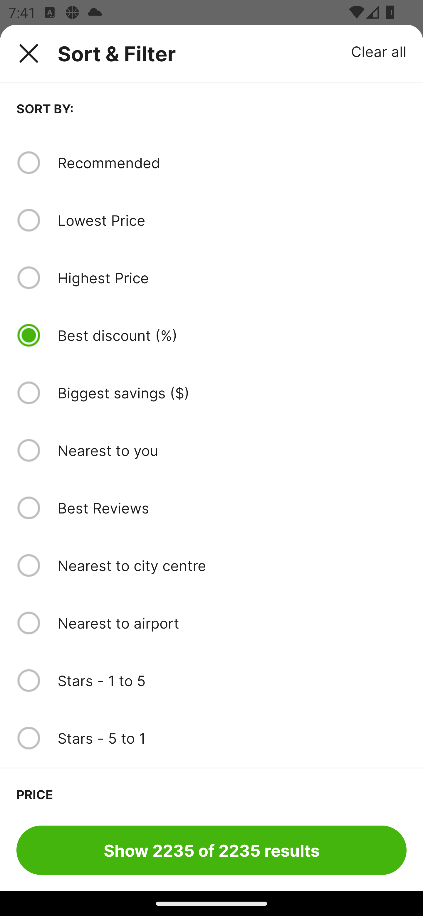  I want to click on Clear all, so click(379, 51).